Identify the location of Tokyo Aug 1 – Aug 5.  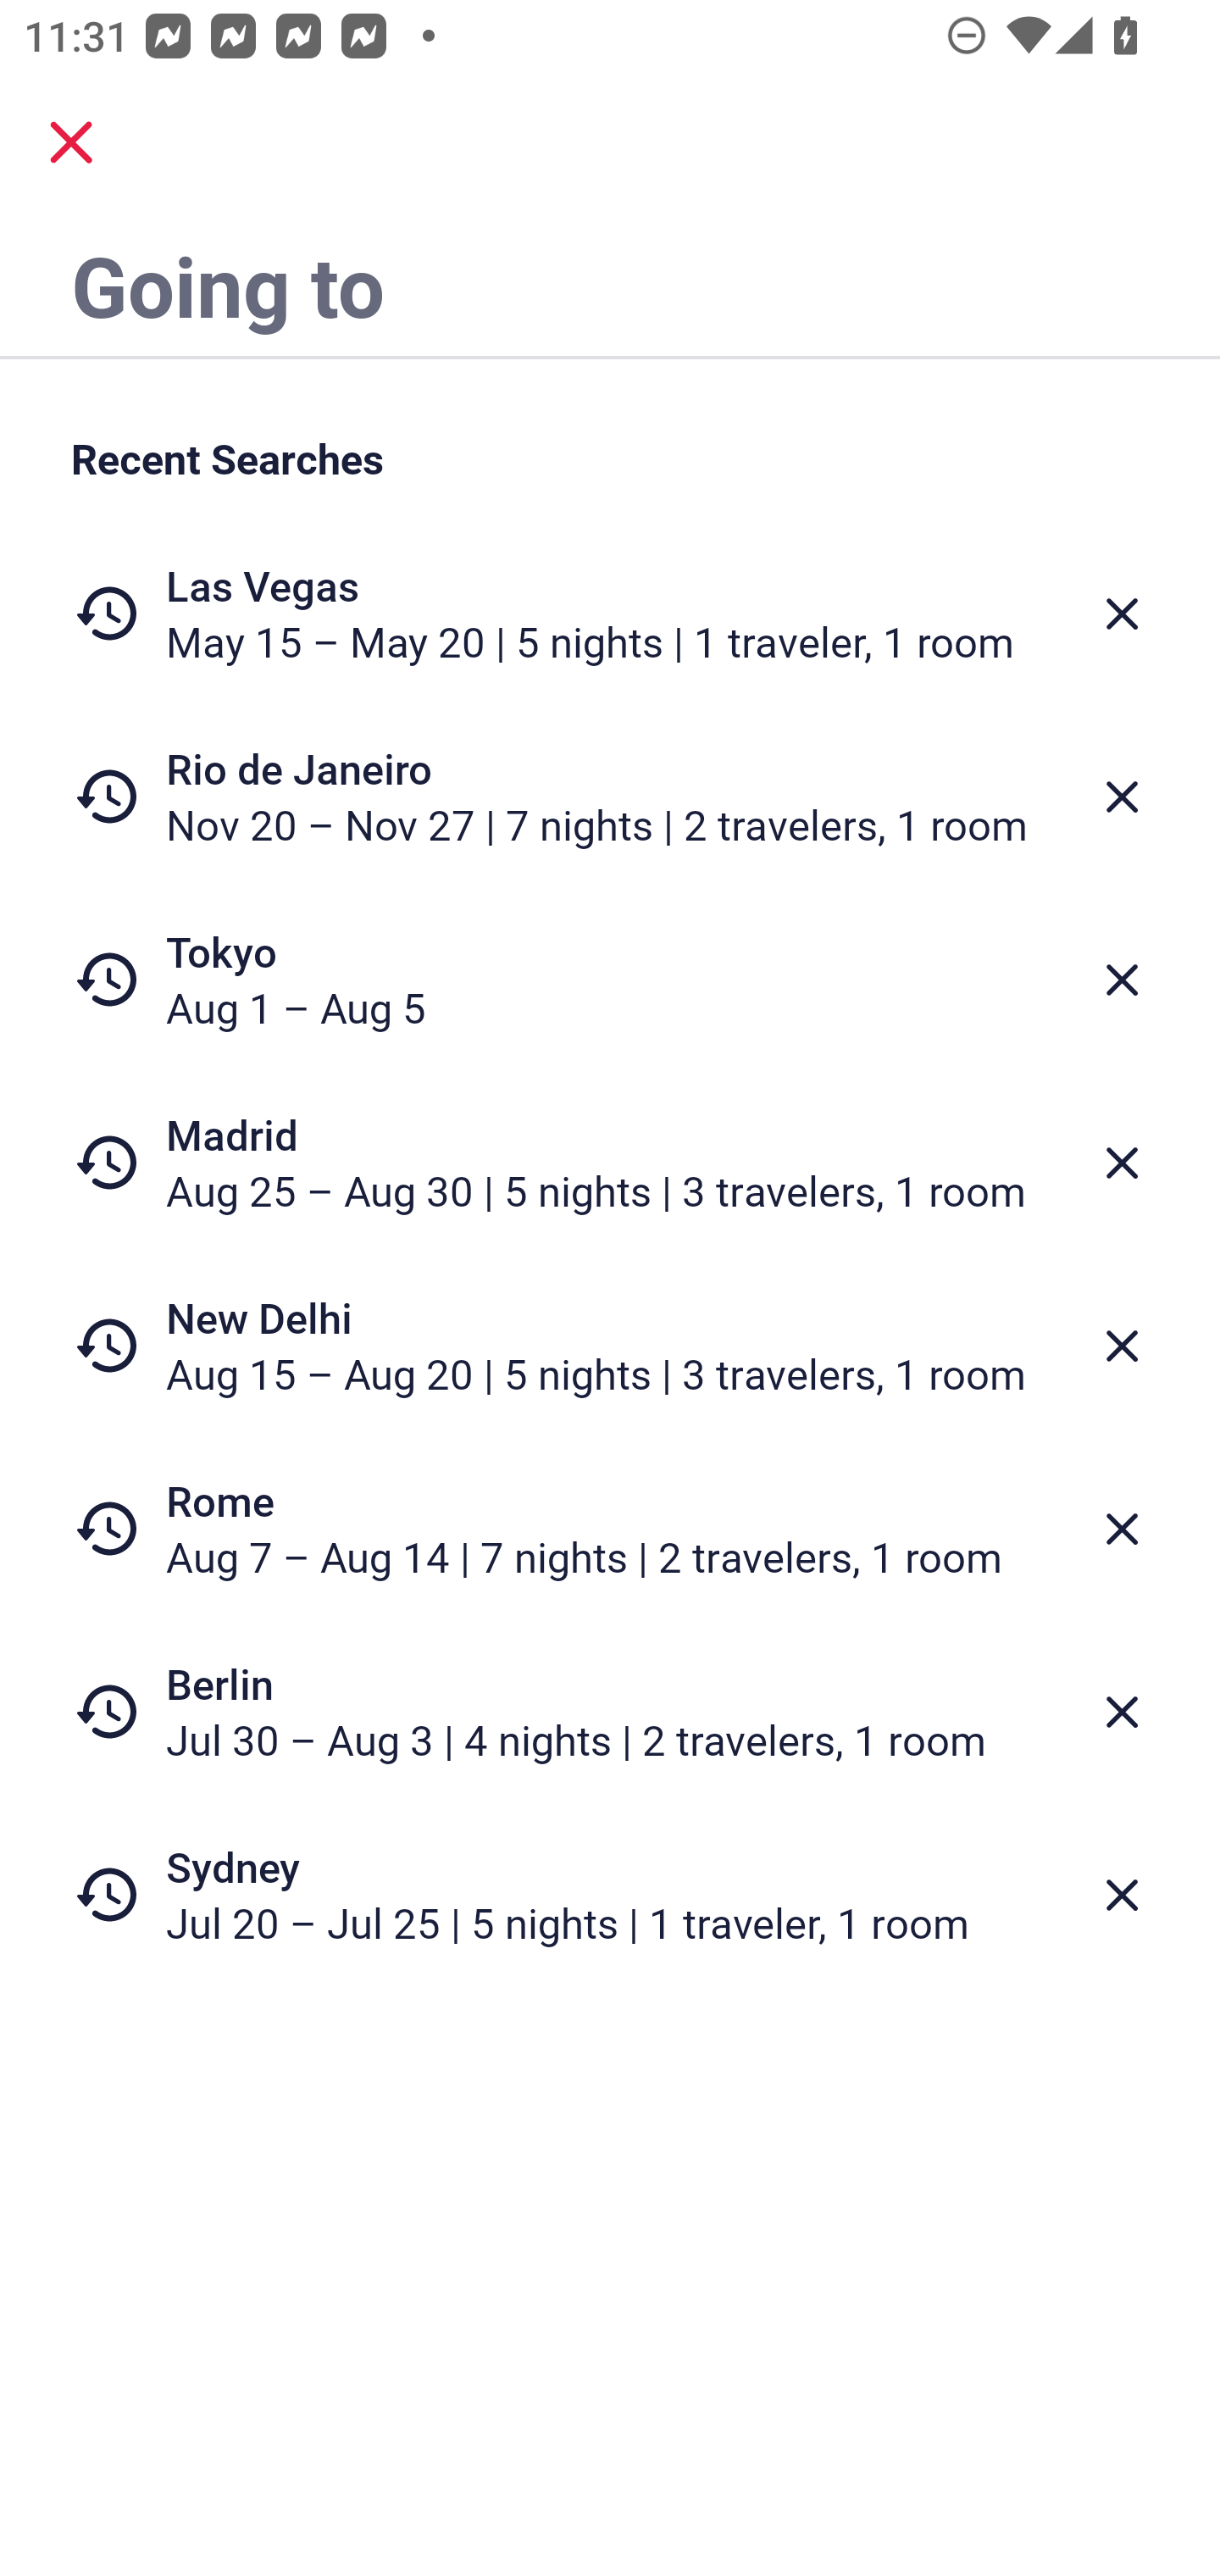
(610, 980).